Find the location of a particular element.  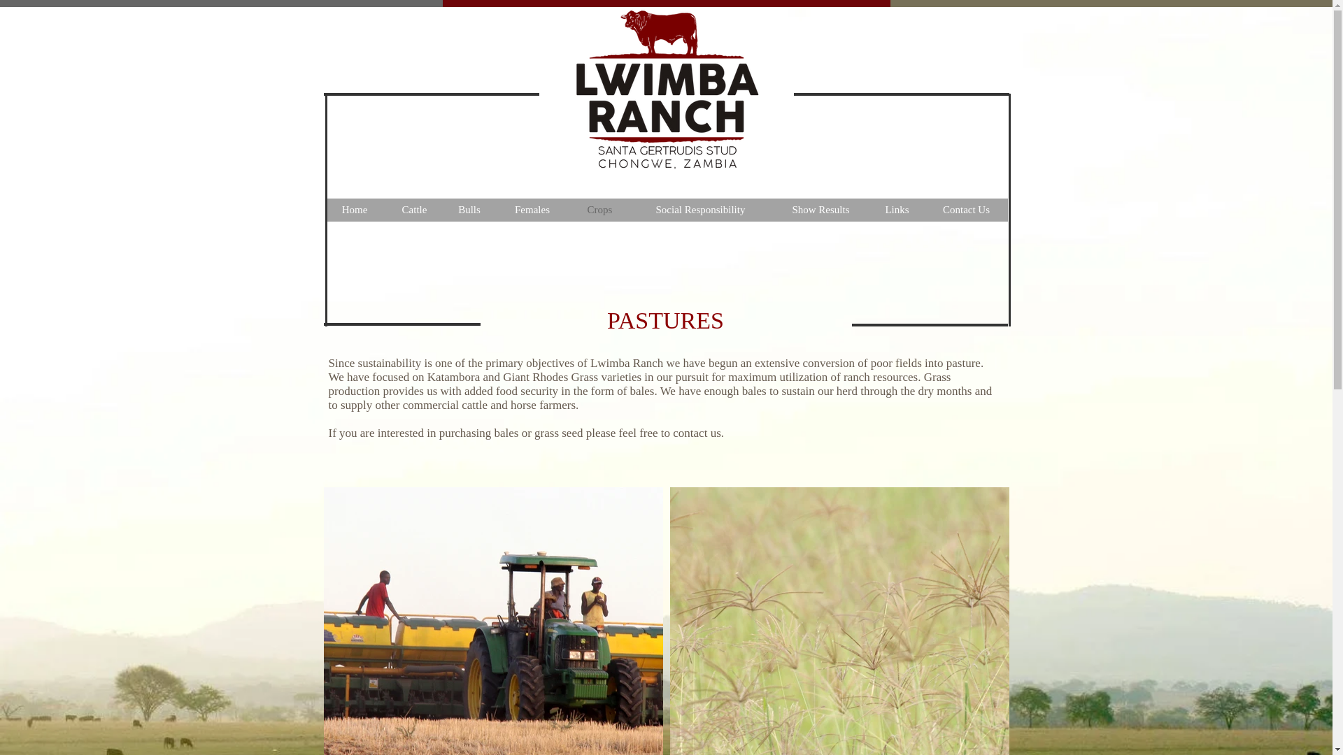

Crops is located at coordinates (599, 210).